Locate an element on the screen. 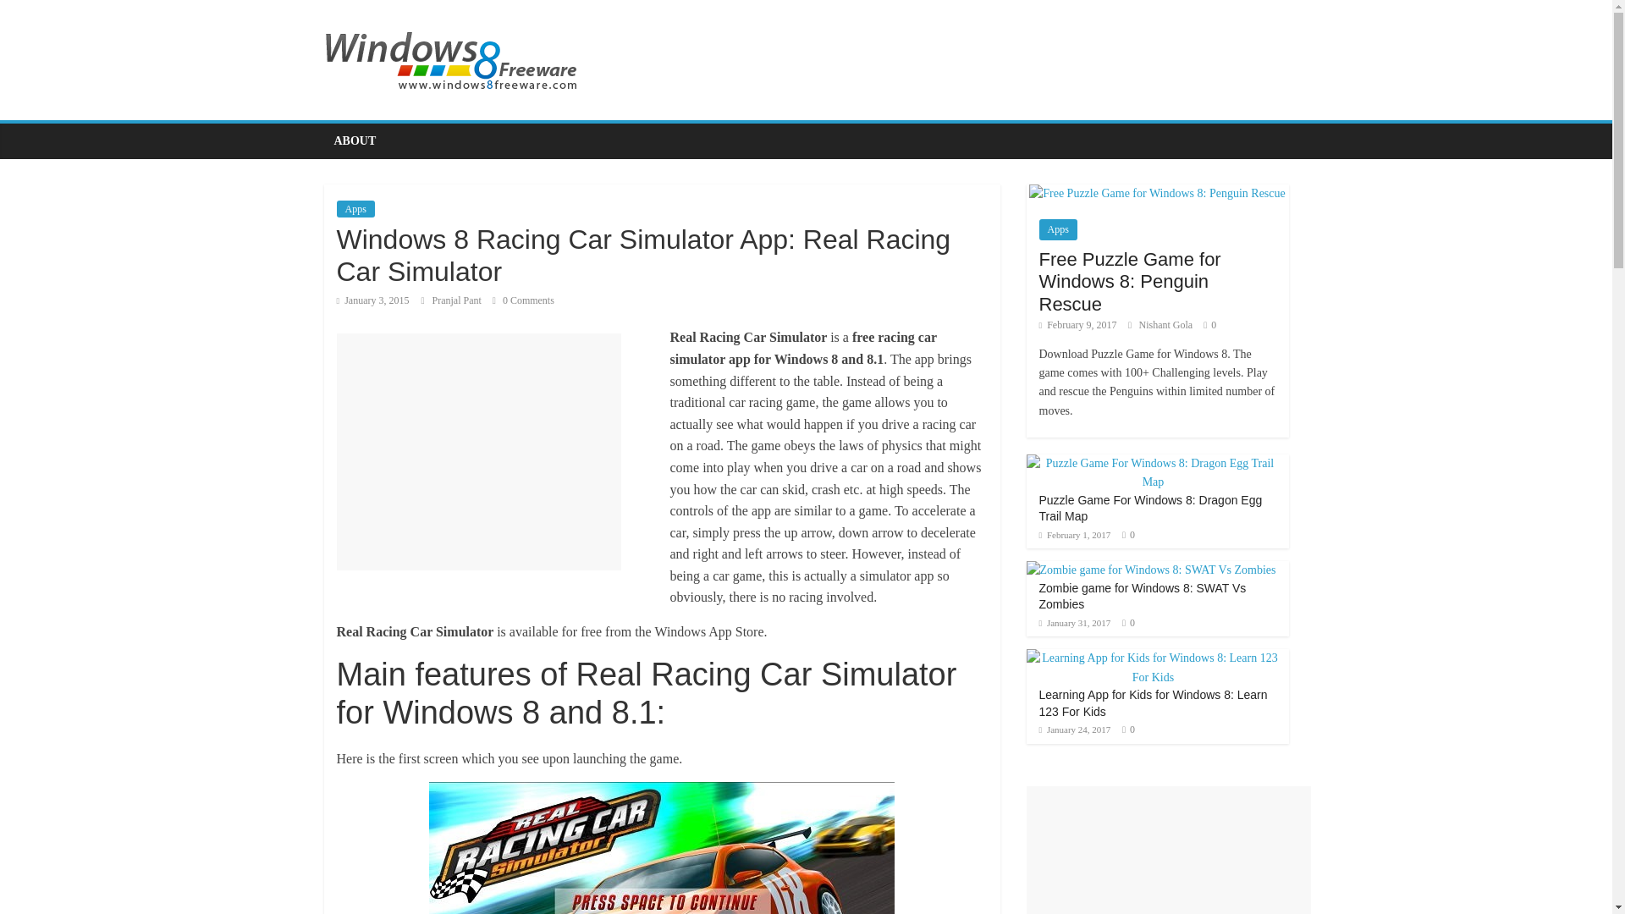 This screenshot has width=1625, height=914. Free Puzzle Game for Windows 8: Penguin Rescue is located at coordinates (1156, 193).